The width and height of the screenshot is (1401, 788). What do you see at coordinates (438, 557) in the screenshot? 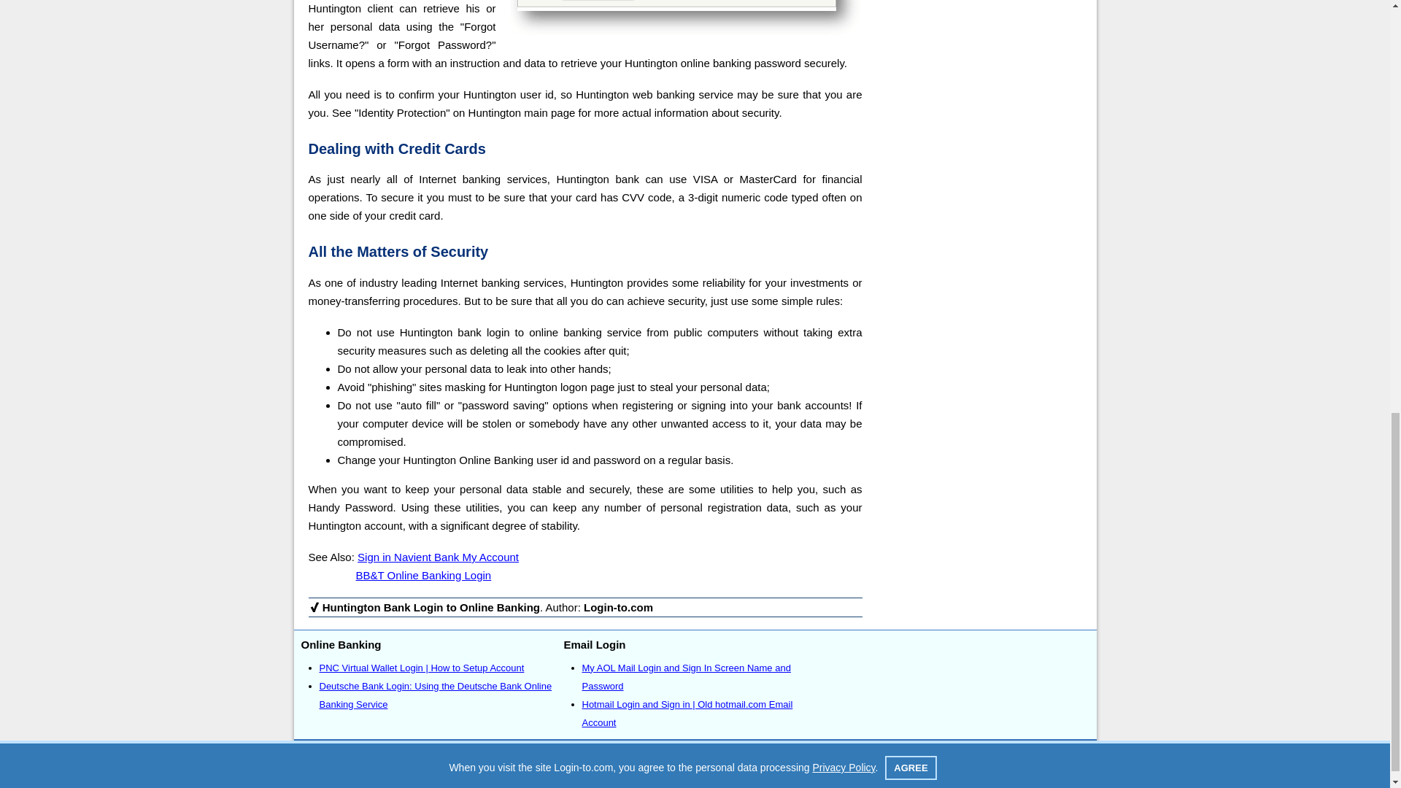
I see `Sign in Navient Bank My Account` at bounding box center [438, 557].